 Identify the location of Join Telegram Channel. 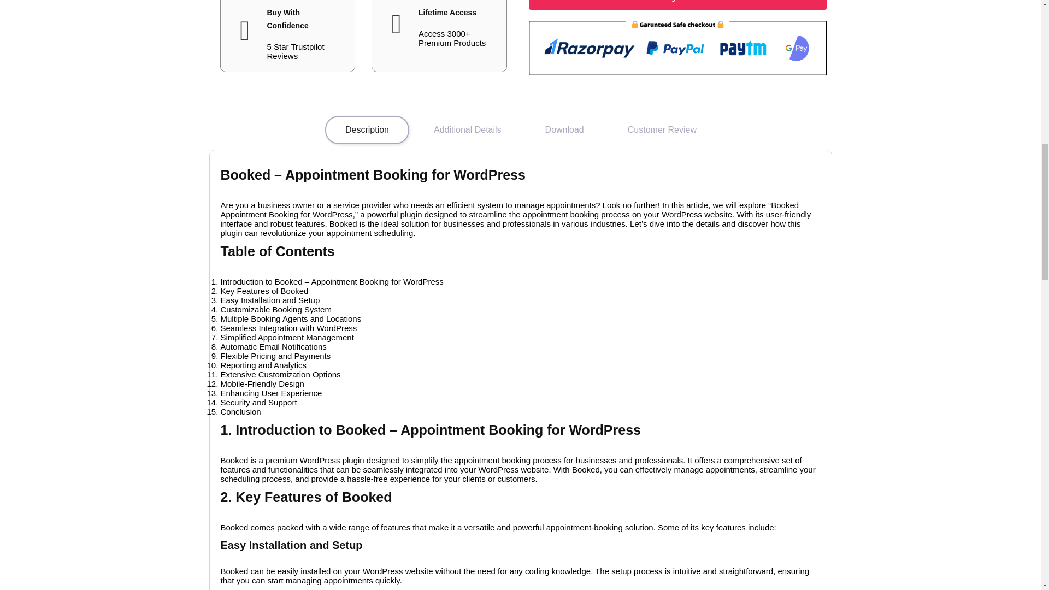
(677, 5).